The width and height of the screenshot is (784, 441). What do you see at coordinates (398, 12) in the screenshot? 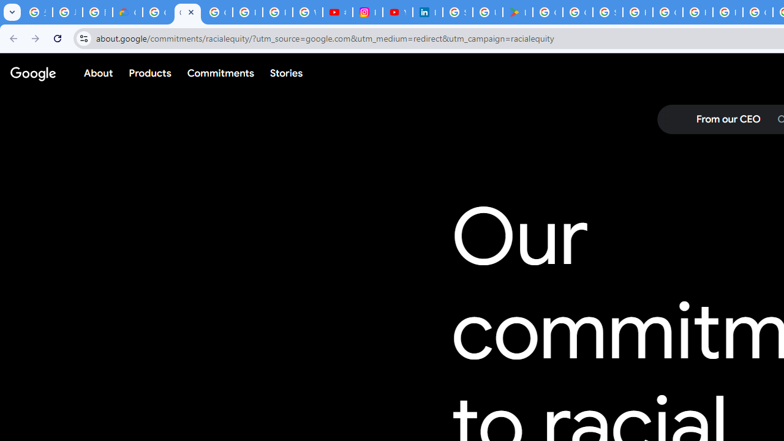
I see `YouTube Culture & Trends - On The Rise: Handcam Videos` at bounding box center [398, 12].